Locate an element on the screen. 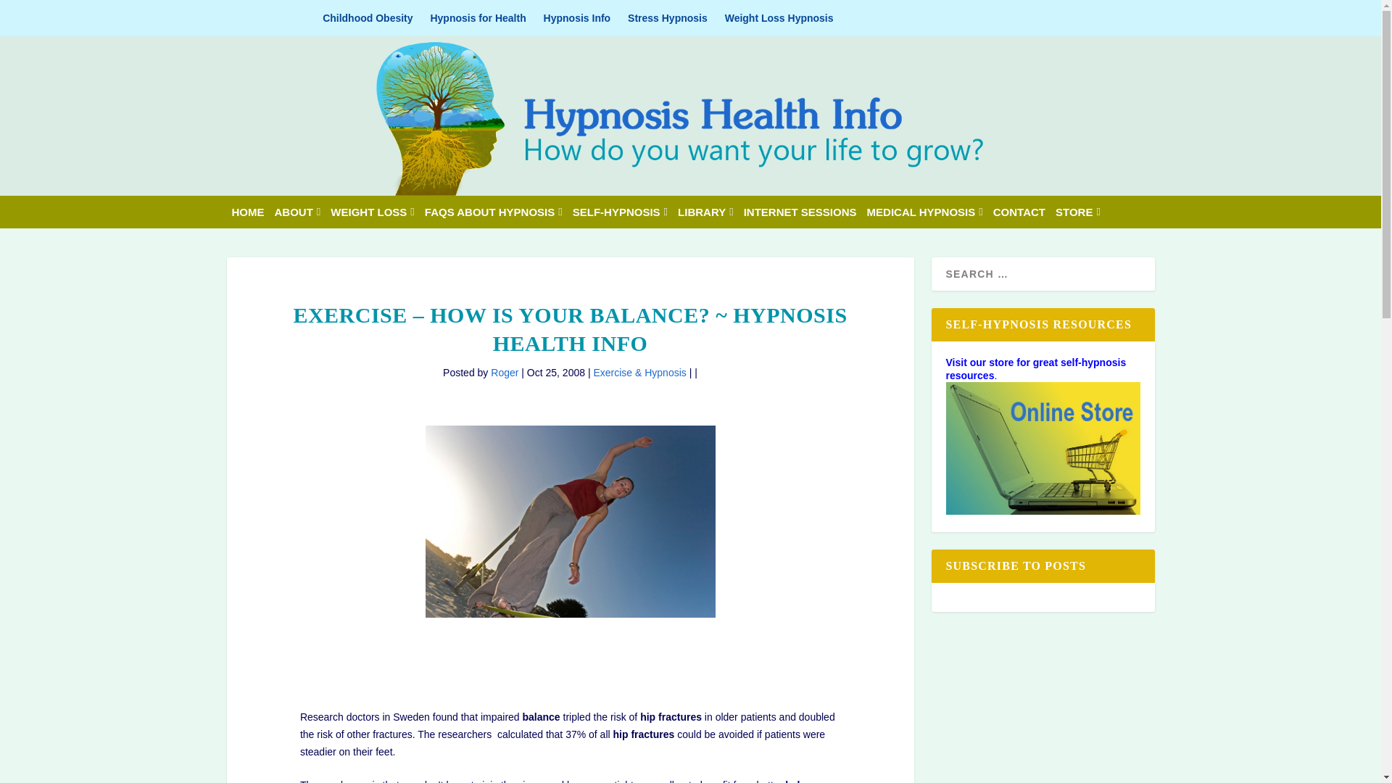  MEDICAL HYPNOSIS is located at coordinates (925, 212).